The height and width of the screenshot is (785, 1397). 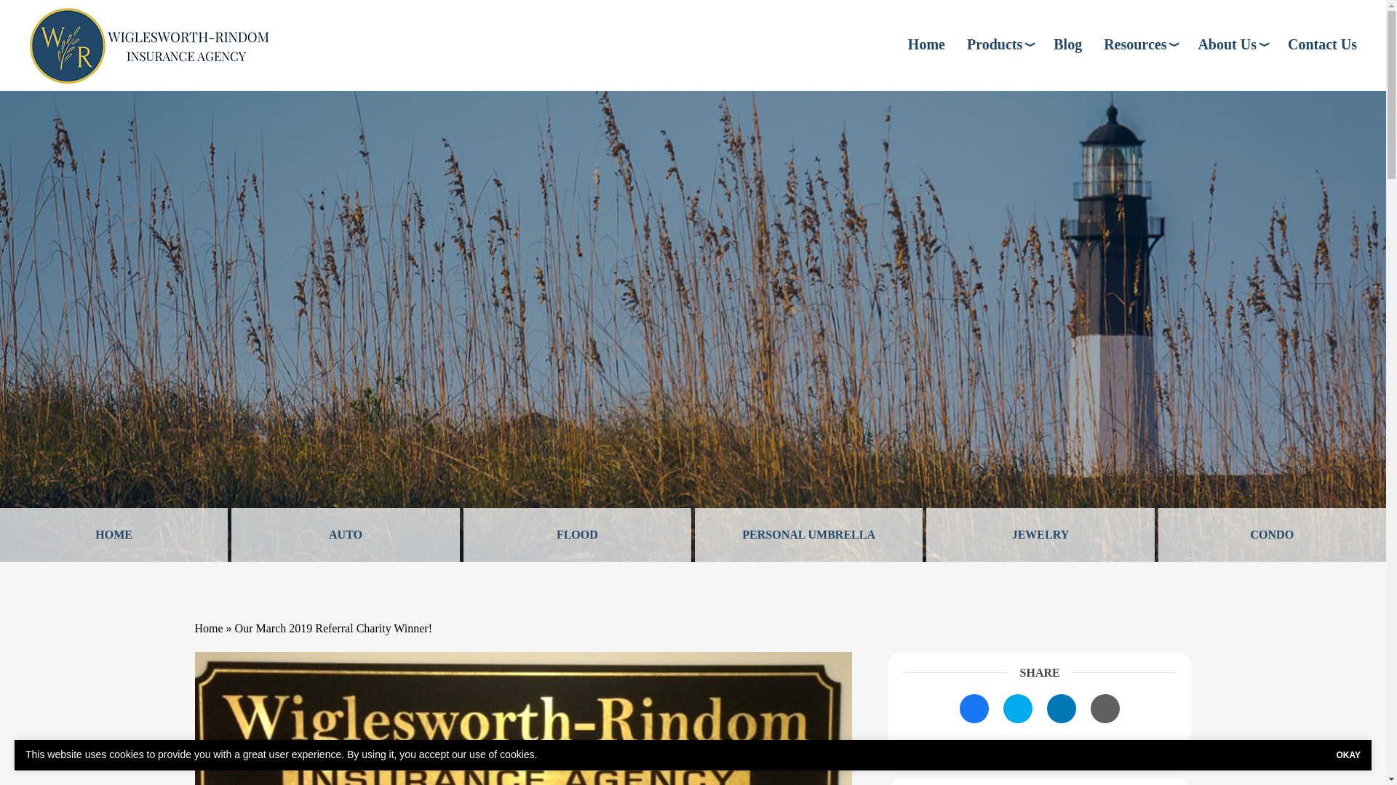 What do you see at coordinates (1139, 44) in the screenshot?
I see `Resources` at bounding box center [1139, 44].